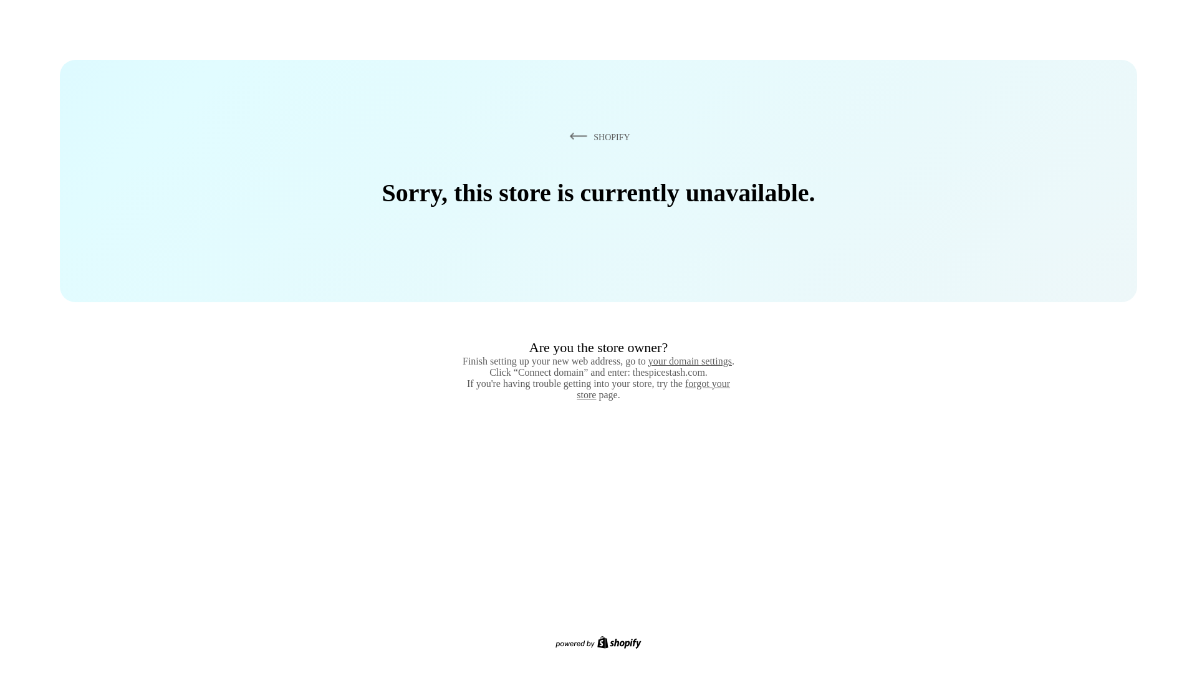 Image resolution: width=1197 pixels, height=673 pixels. What do you see at coordinates (597, 136) in the screenshot?
I see `SHOPIFY` at bounding box center [597, 136].